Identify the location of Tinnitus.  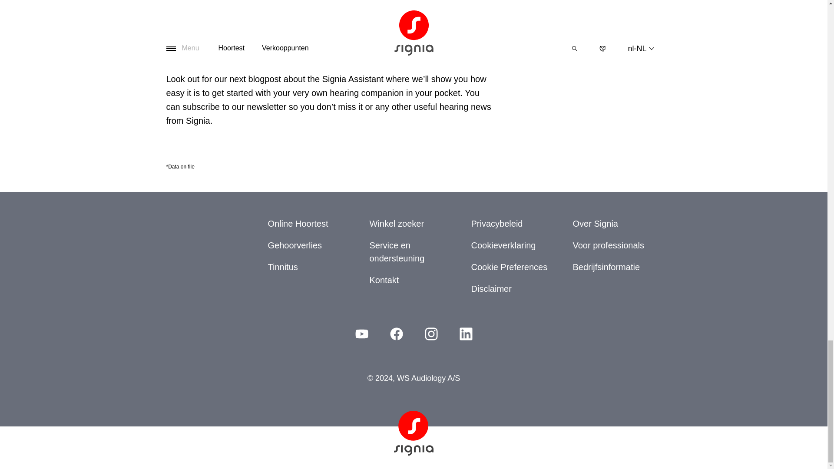
(286, 267).